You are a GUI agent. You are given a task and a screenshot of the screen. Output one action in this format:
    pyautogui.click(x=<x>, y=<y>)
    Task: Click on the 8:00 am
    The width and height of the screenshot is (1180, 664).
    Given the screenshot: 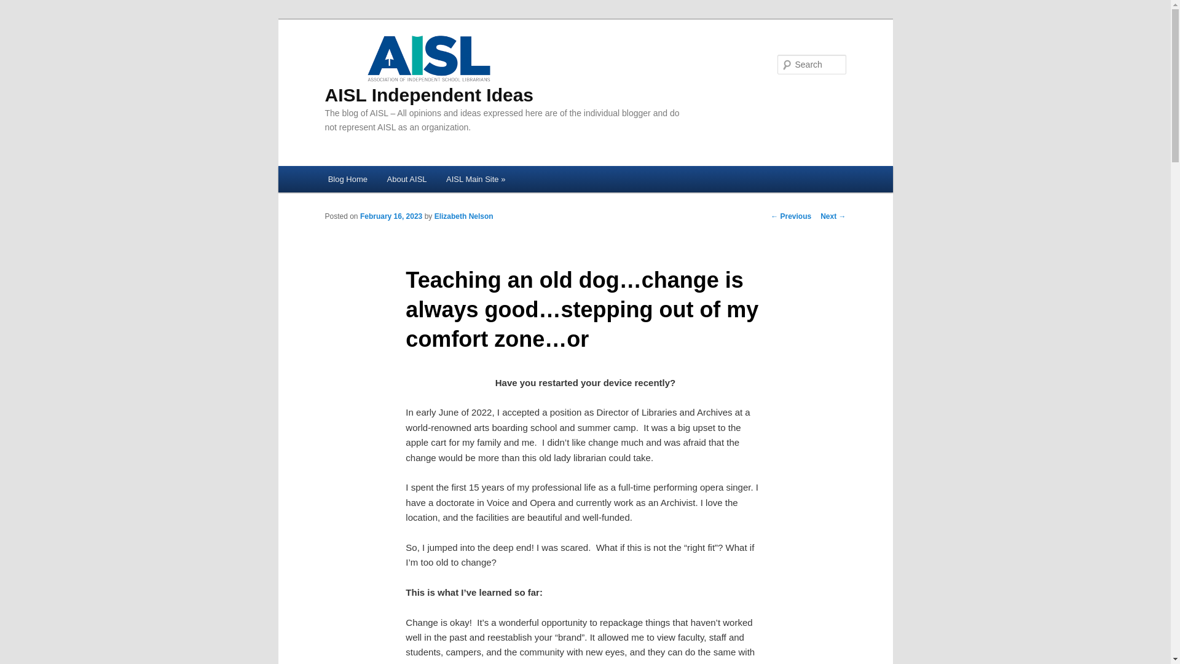 What is the action you would take?
    pyautogui.click(x=391, y=216)
    